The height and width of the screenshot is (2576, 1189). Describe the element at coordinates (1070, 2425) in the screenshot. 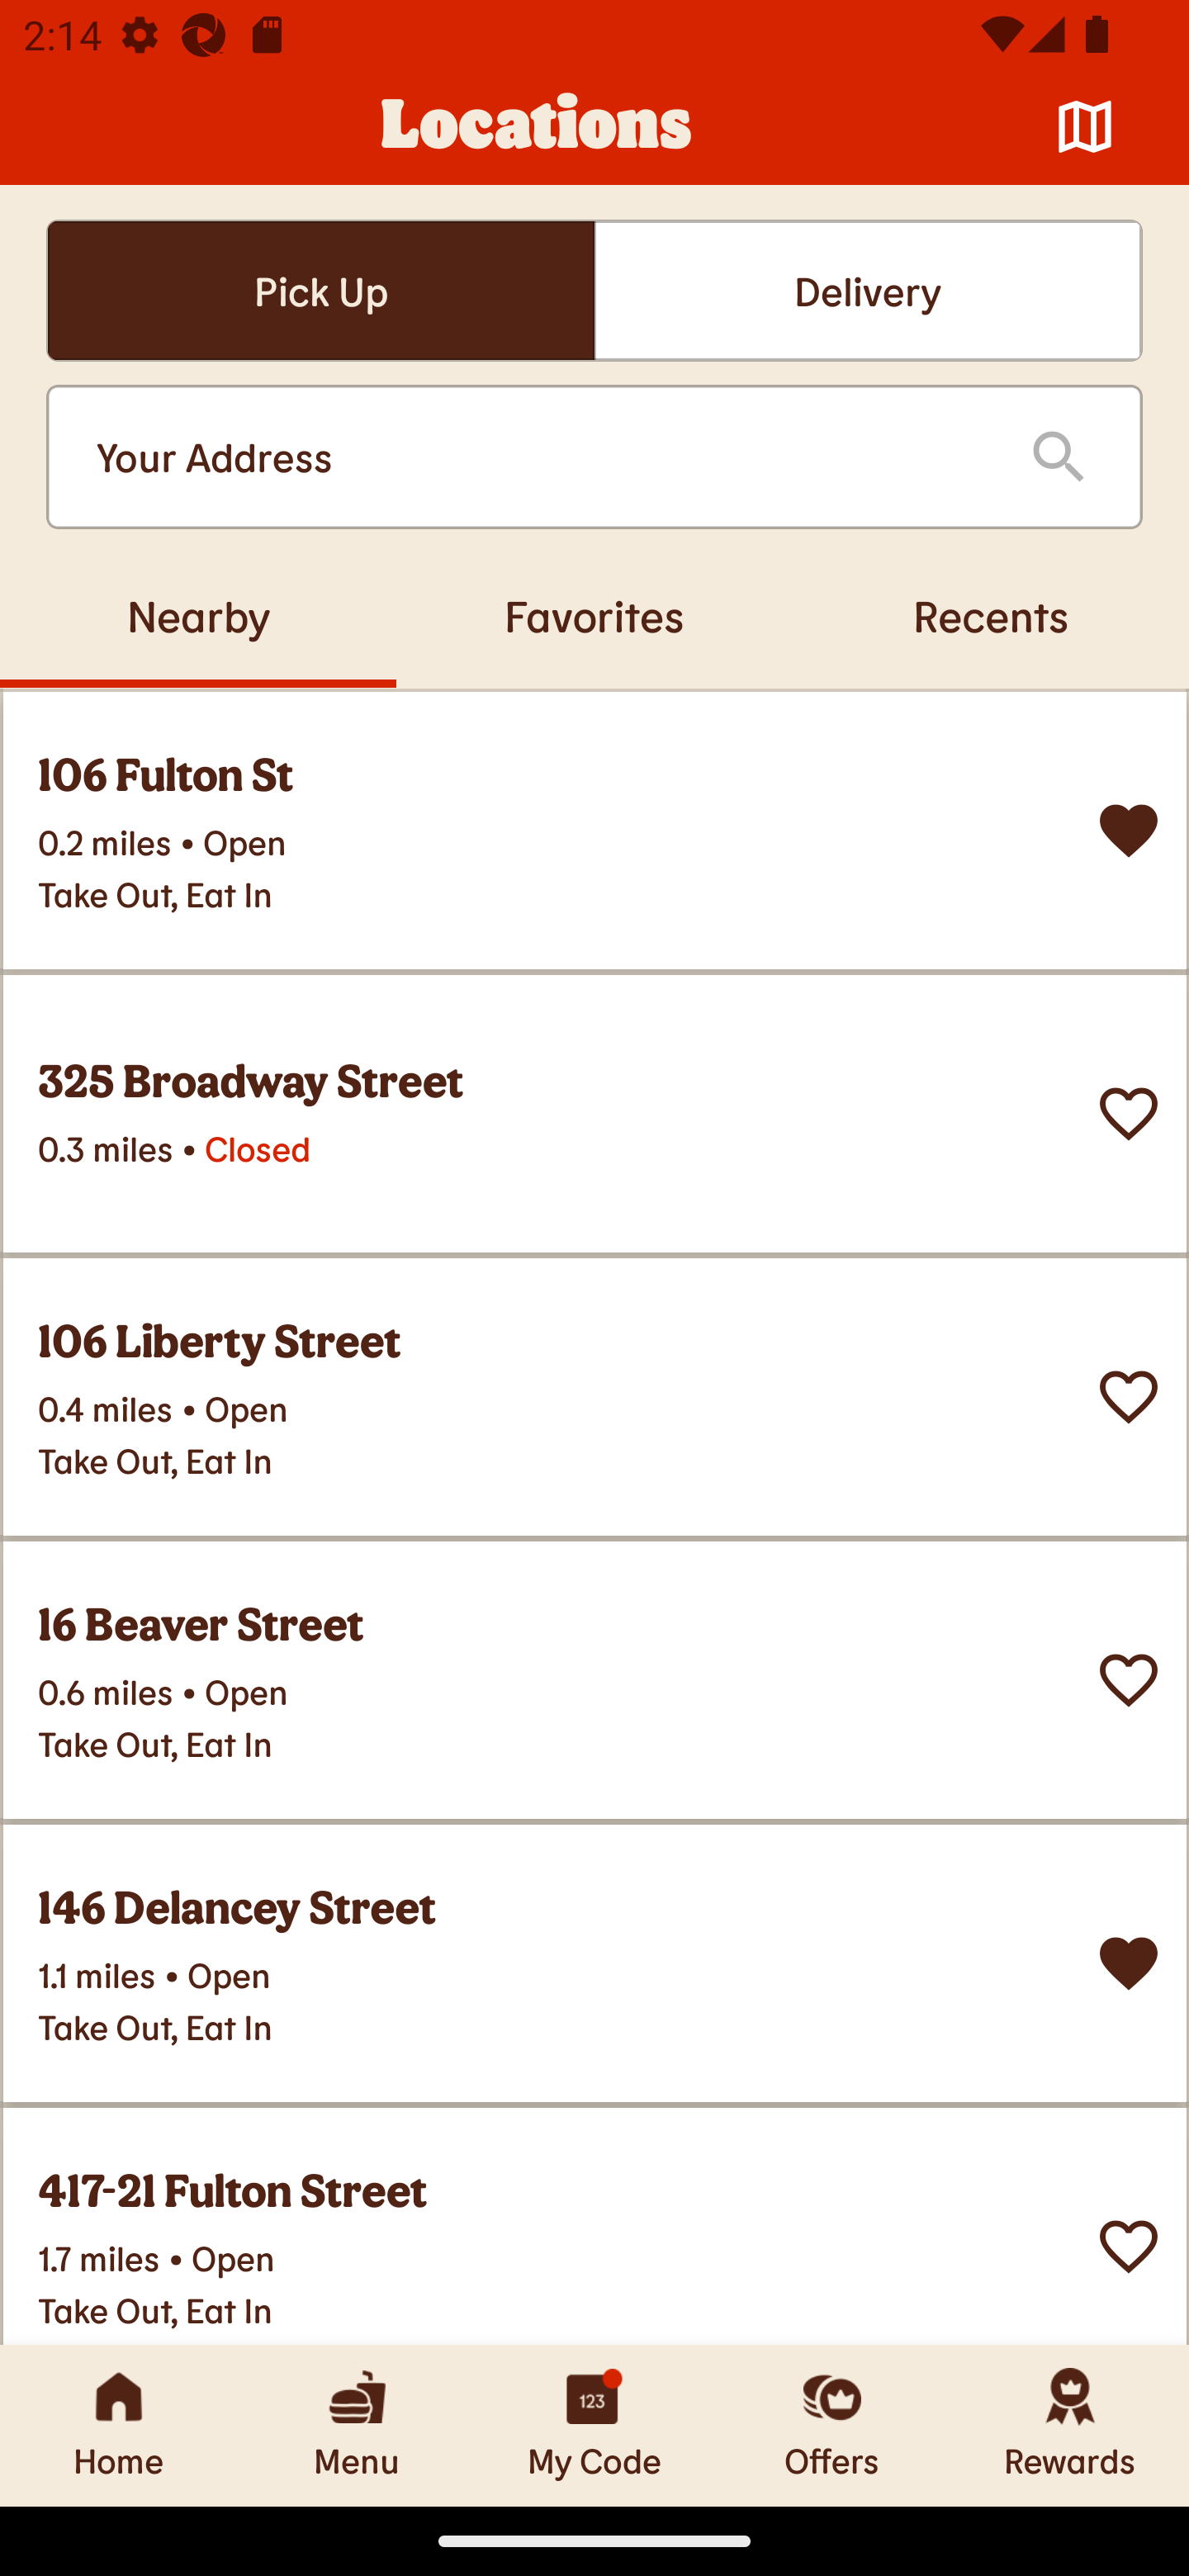

I see `Rewards` at that location.